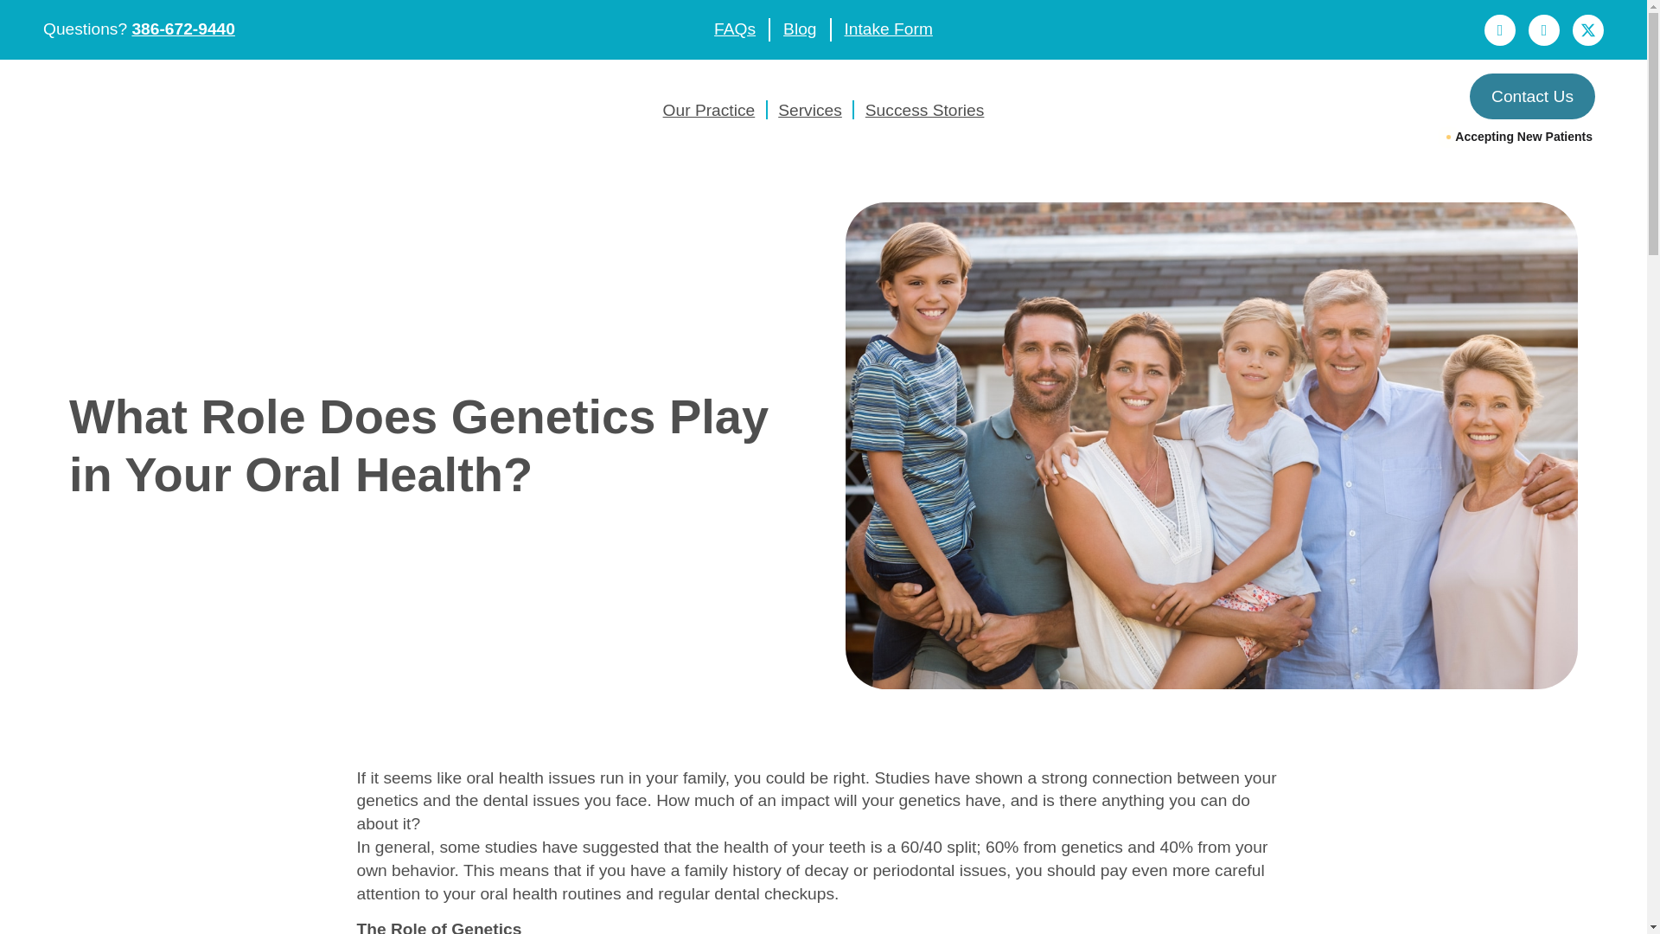 This screenshot has height=934, width=1660. What do you see at coordinates (183, 29) in the screenshot?
I see `386-672-9440` at bounding box center [183, 29].